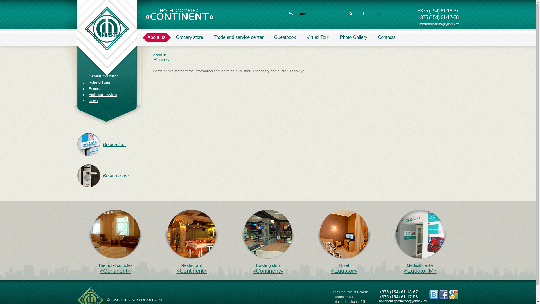 The height and width of the screenshot is (304, 540). What do you see at coordinates (160, 55) in the screenshot?
I see `About us` at bounding box center [160, 55].